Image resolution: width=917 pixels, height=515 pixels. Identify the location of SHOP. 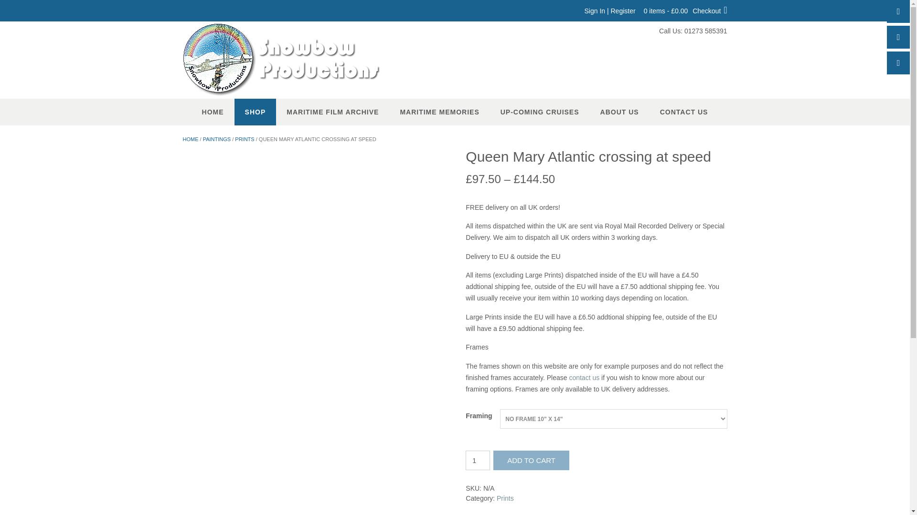
(256, 112).